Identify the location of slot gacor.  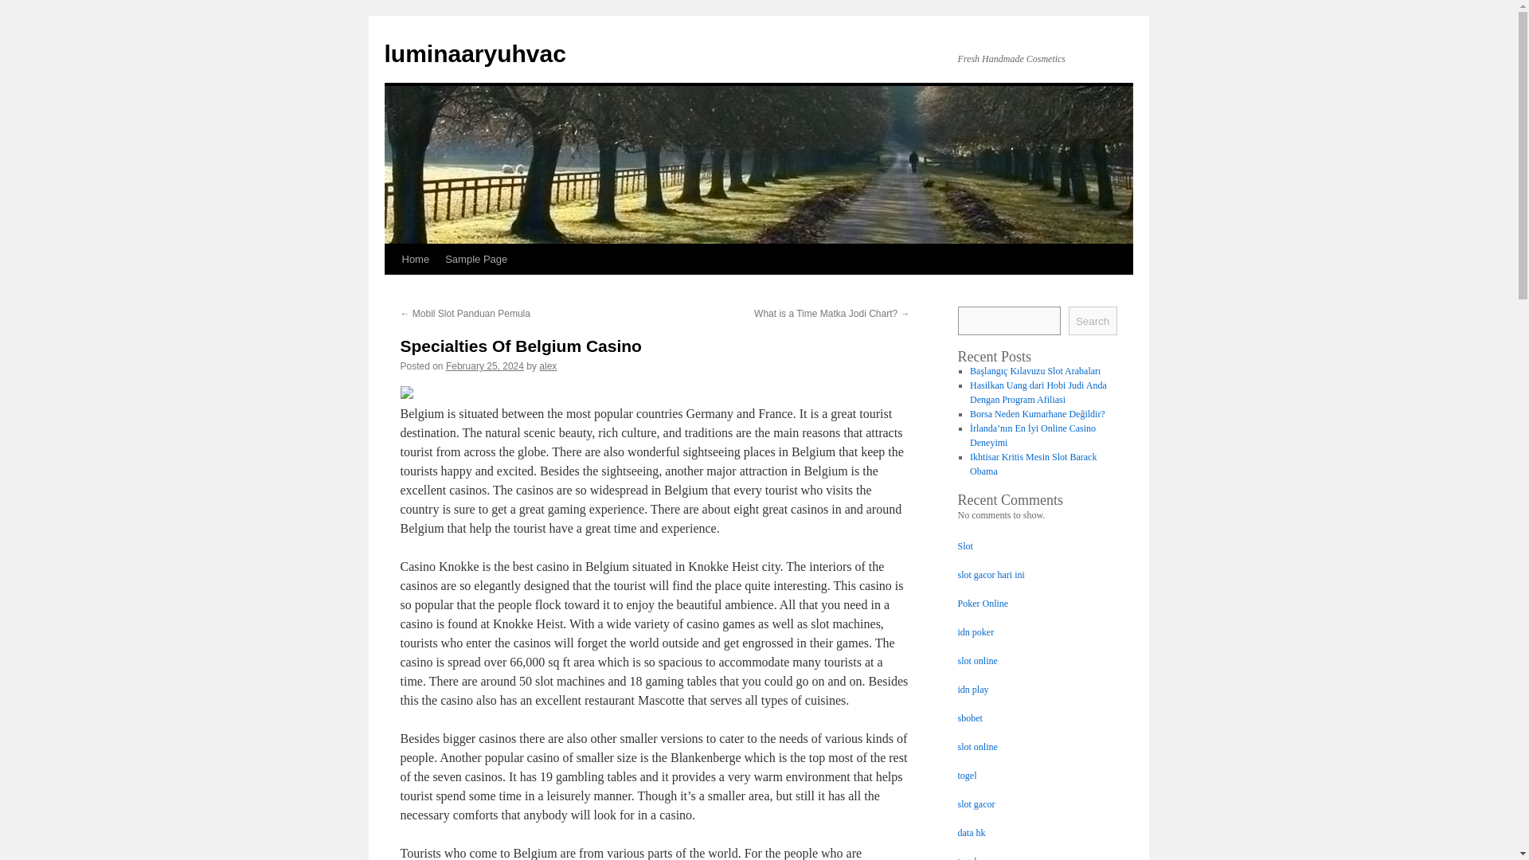
(976, 804).